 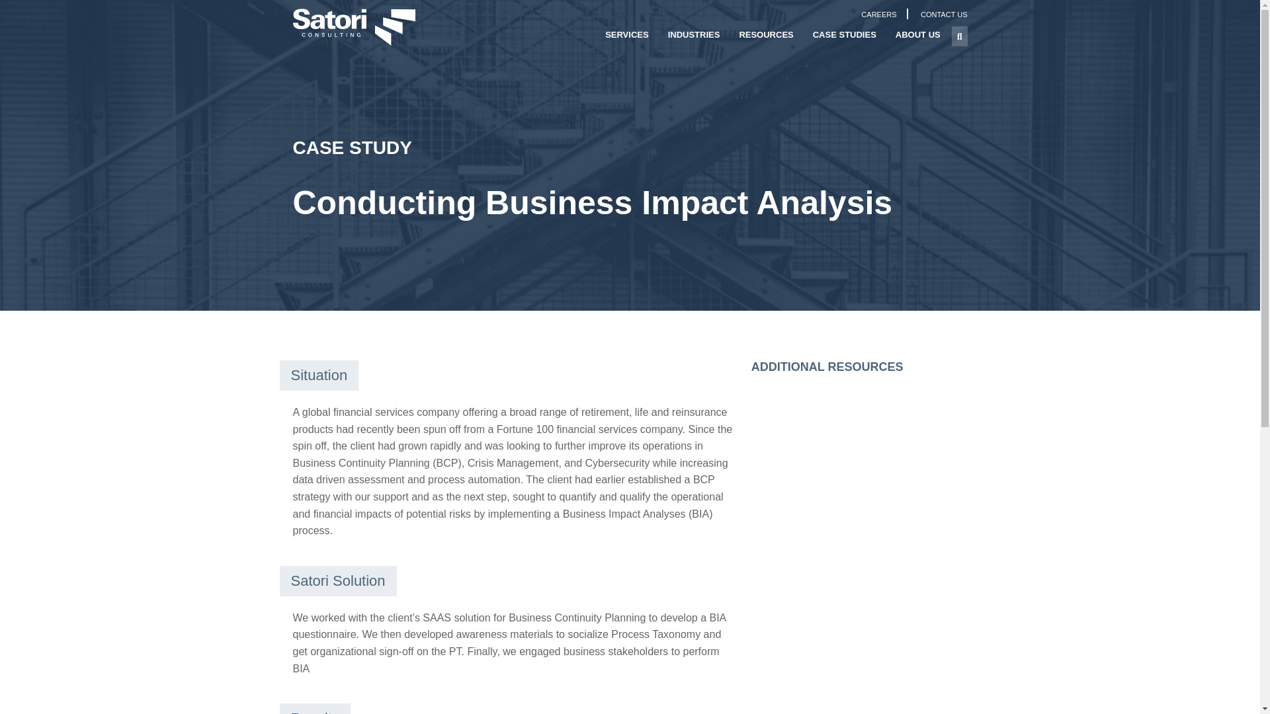 I want to click on ABOUT US, so click(x=918, y=36).